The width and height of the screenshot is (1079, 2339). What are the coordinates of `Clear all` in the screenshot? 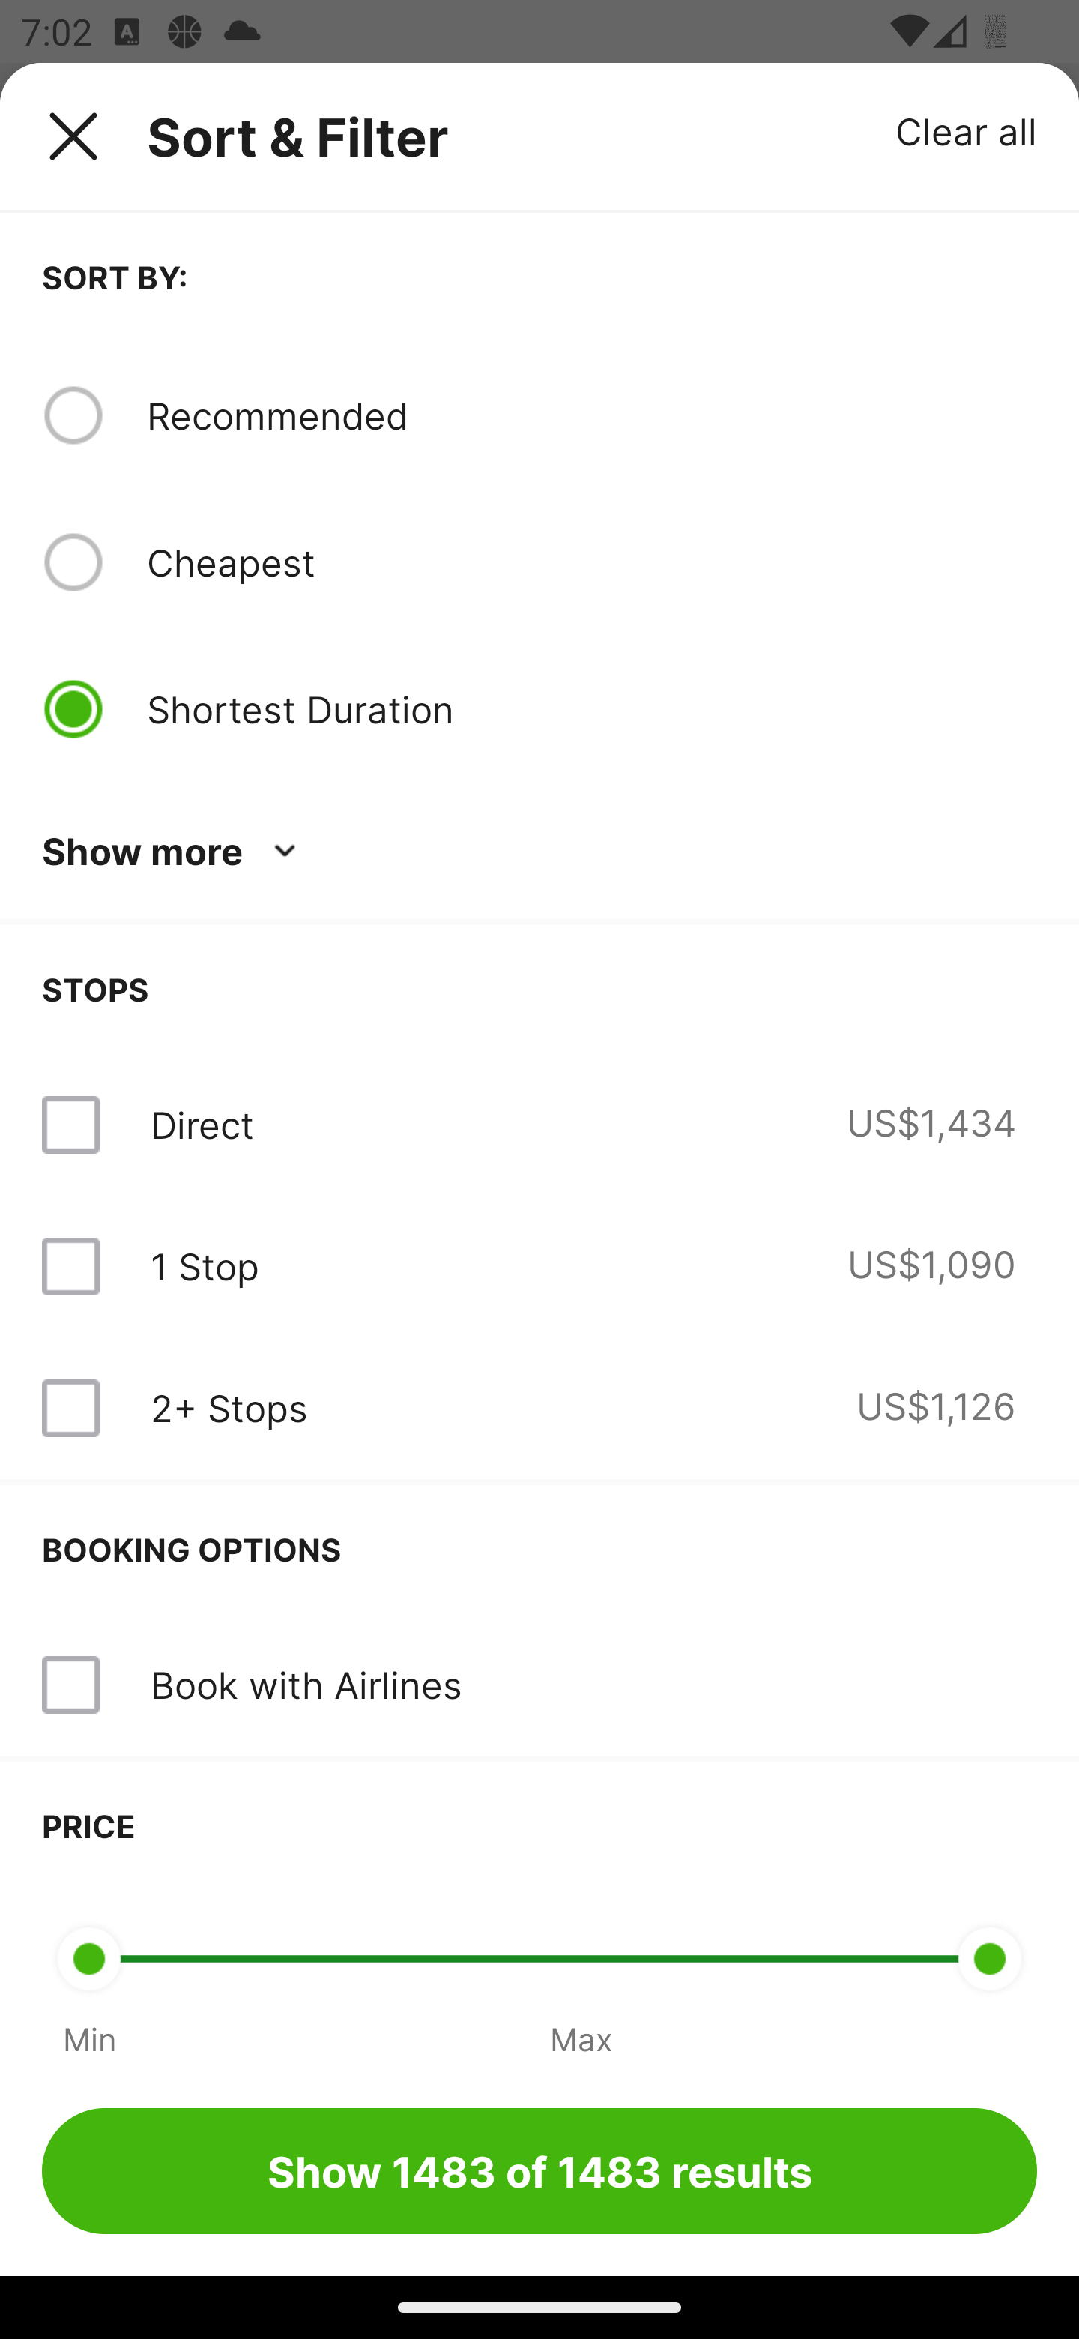 It's located at (967, 130).